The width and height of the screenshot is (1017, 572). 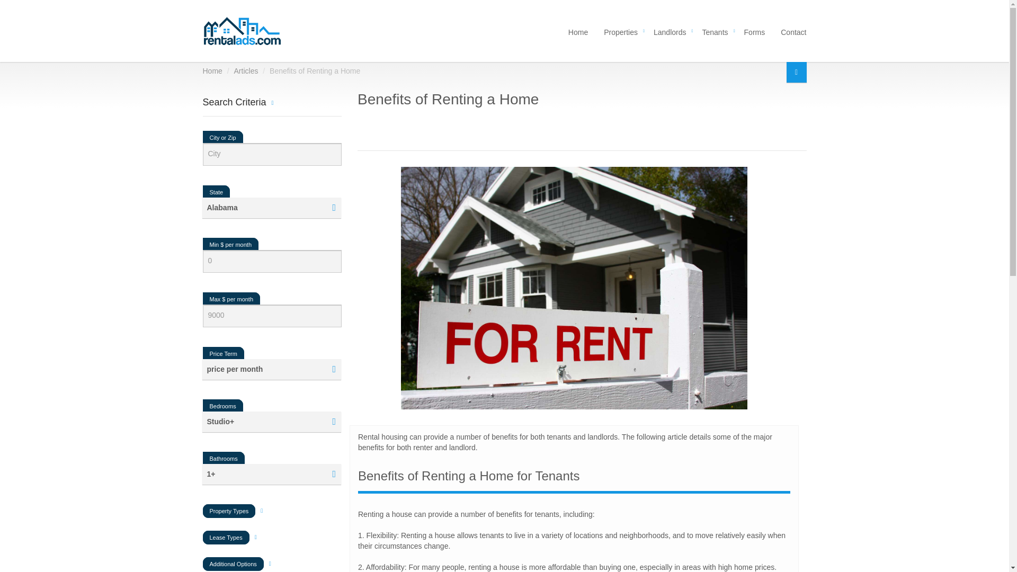 What do you see at coordinates (242, 31) in the screenshot?
I see `RentalAds.com` at bounding box center [242, 31].